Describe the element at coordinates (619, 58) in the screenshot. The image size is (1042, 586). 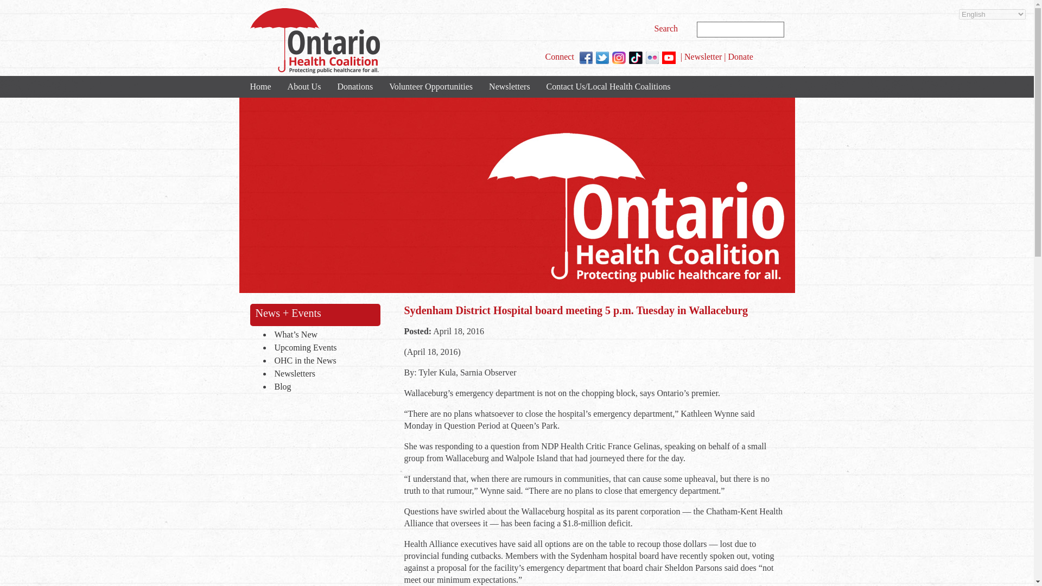
I see `Instagram` at that location.